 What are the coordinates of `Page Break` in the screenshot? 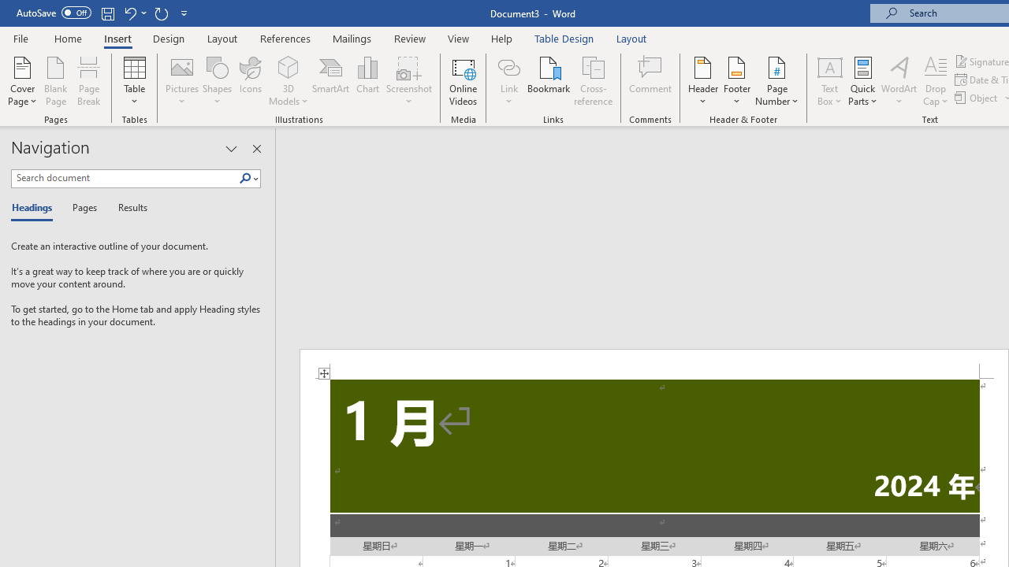 It's located at (89, 80).